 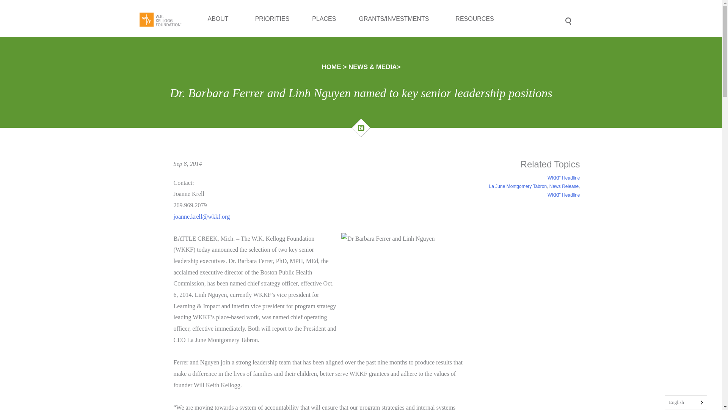 What do you see at coordinates (324, 35) in the screenshot?
I see `PLACES` at bounding box center [324, 35].